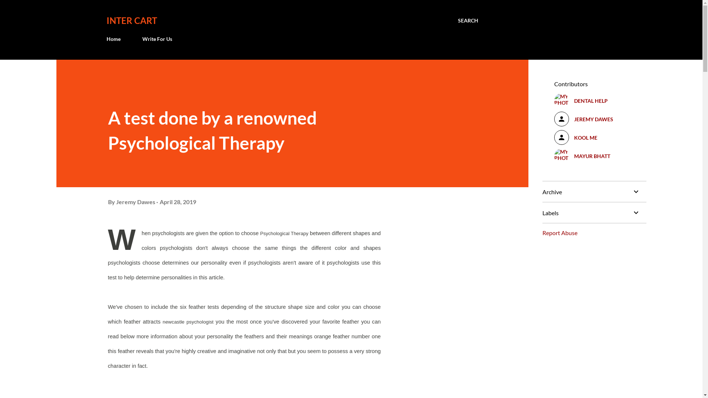 This screenshot has height=398, width=708. Describe the element at coordinates (178, 202) in the screenshot. I see `April 28, 2019` at that location.